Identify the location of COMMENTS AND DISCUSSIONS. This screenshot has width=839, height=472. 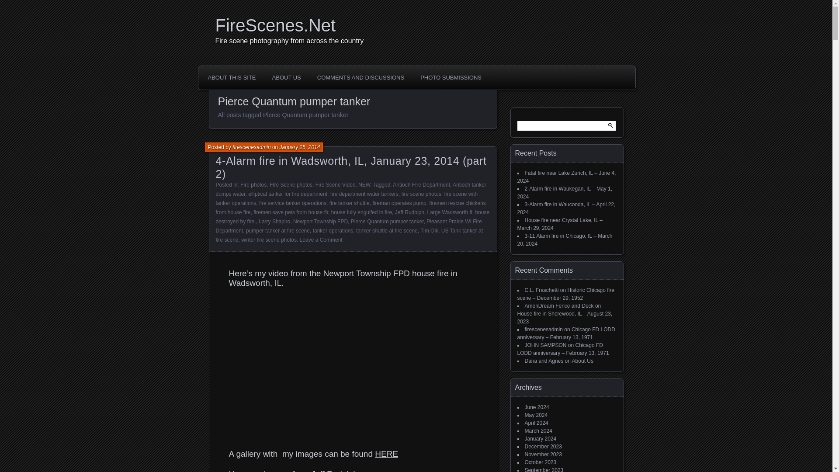
(361, 77).